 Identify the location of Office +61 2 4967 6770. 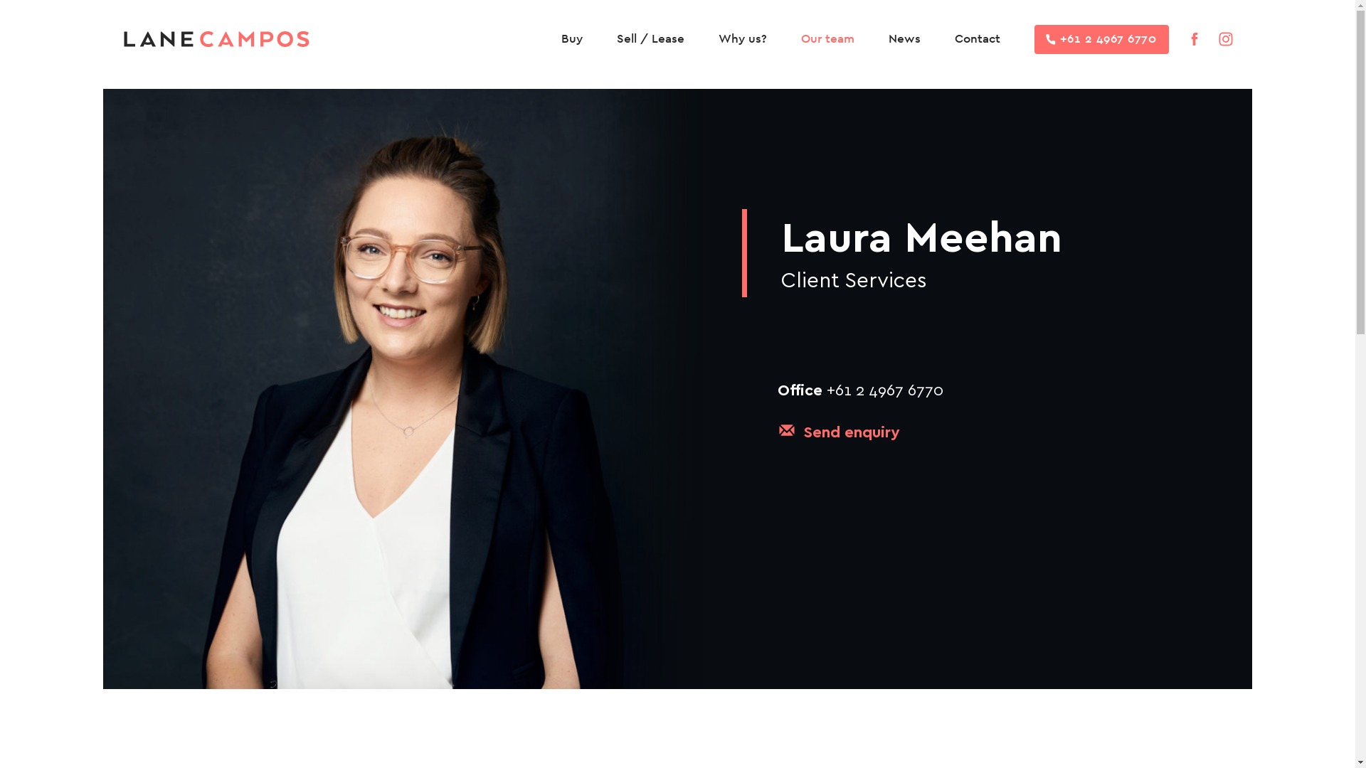
(861, 389).